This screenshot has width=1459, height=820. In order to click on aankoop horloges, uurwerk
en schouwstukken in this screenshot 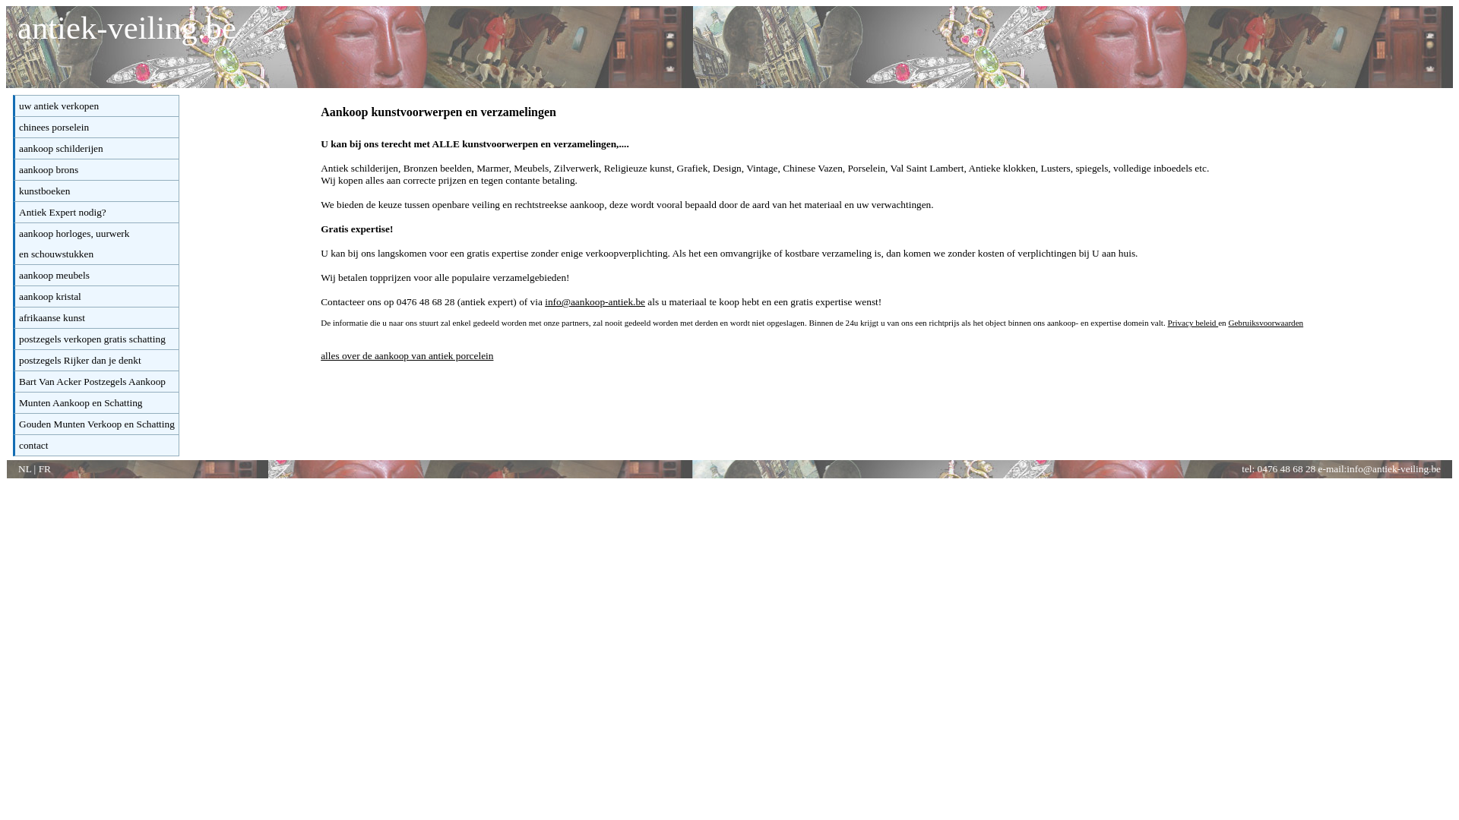, I will do `click(74, 244)`.